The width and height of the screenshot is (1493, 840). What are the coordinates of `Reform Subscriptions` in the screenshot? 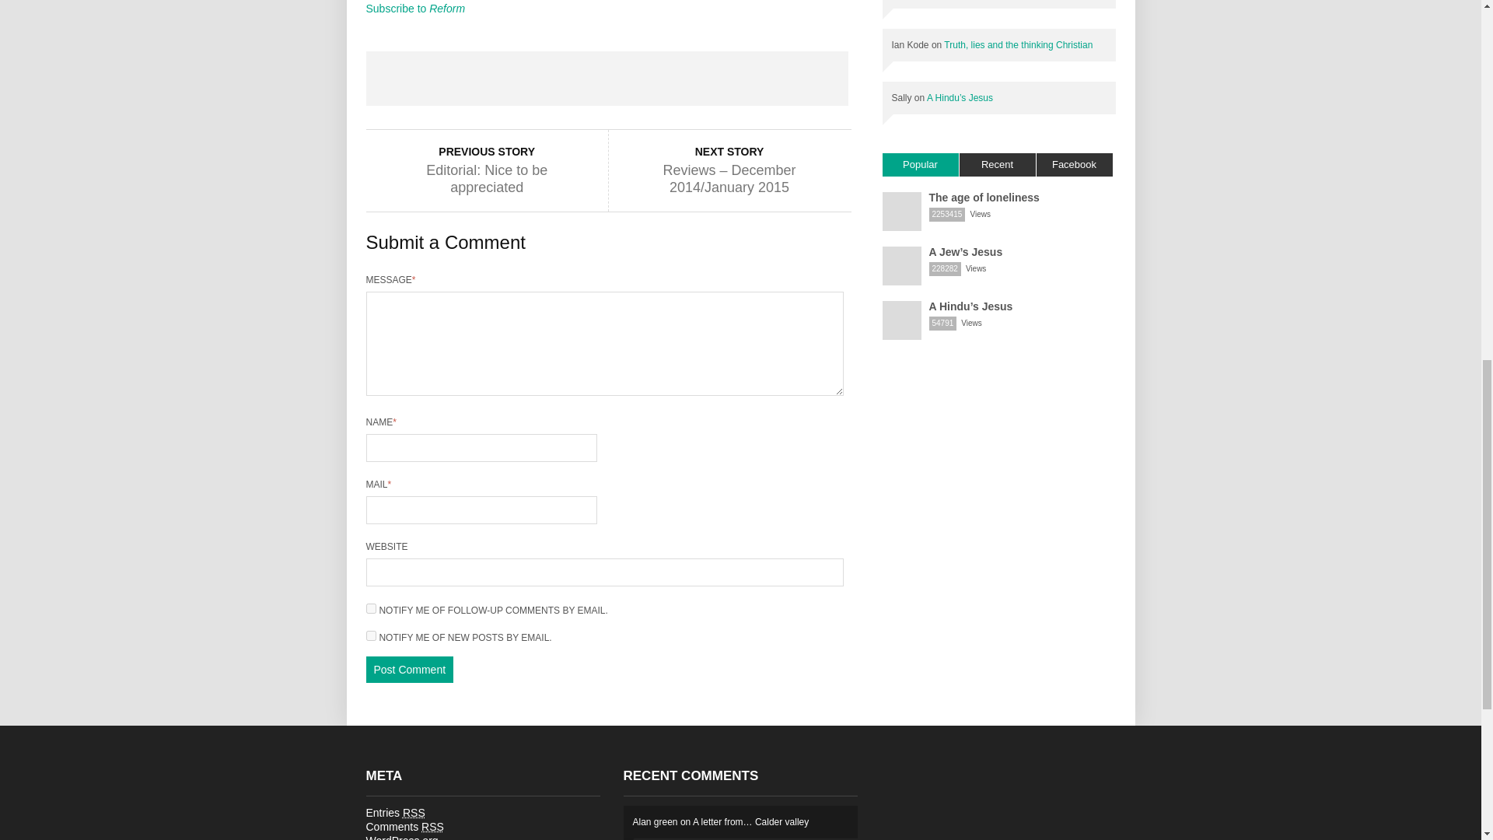 It's located at (415, 9).